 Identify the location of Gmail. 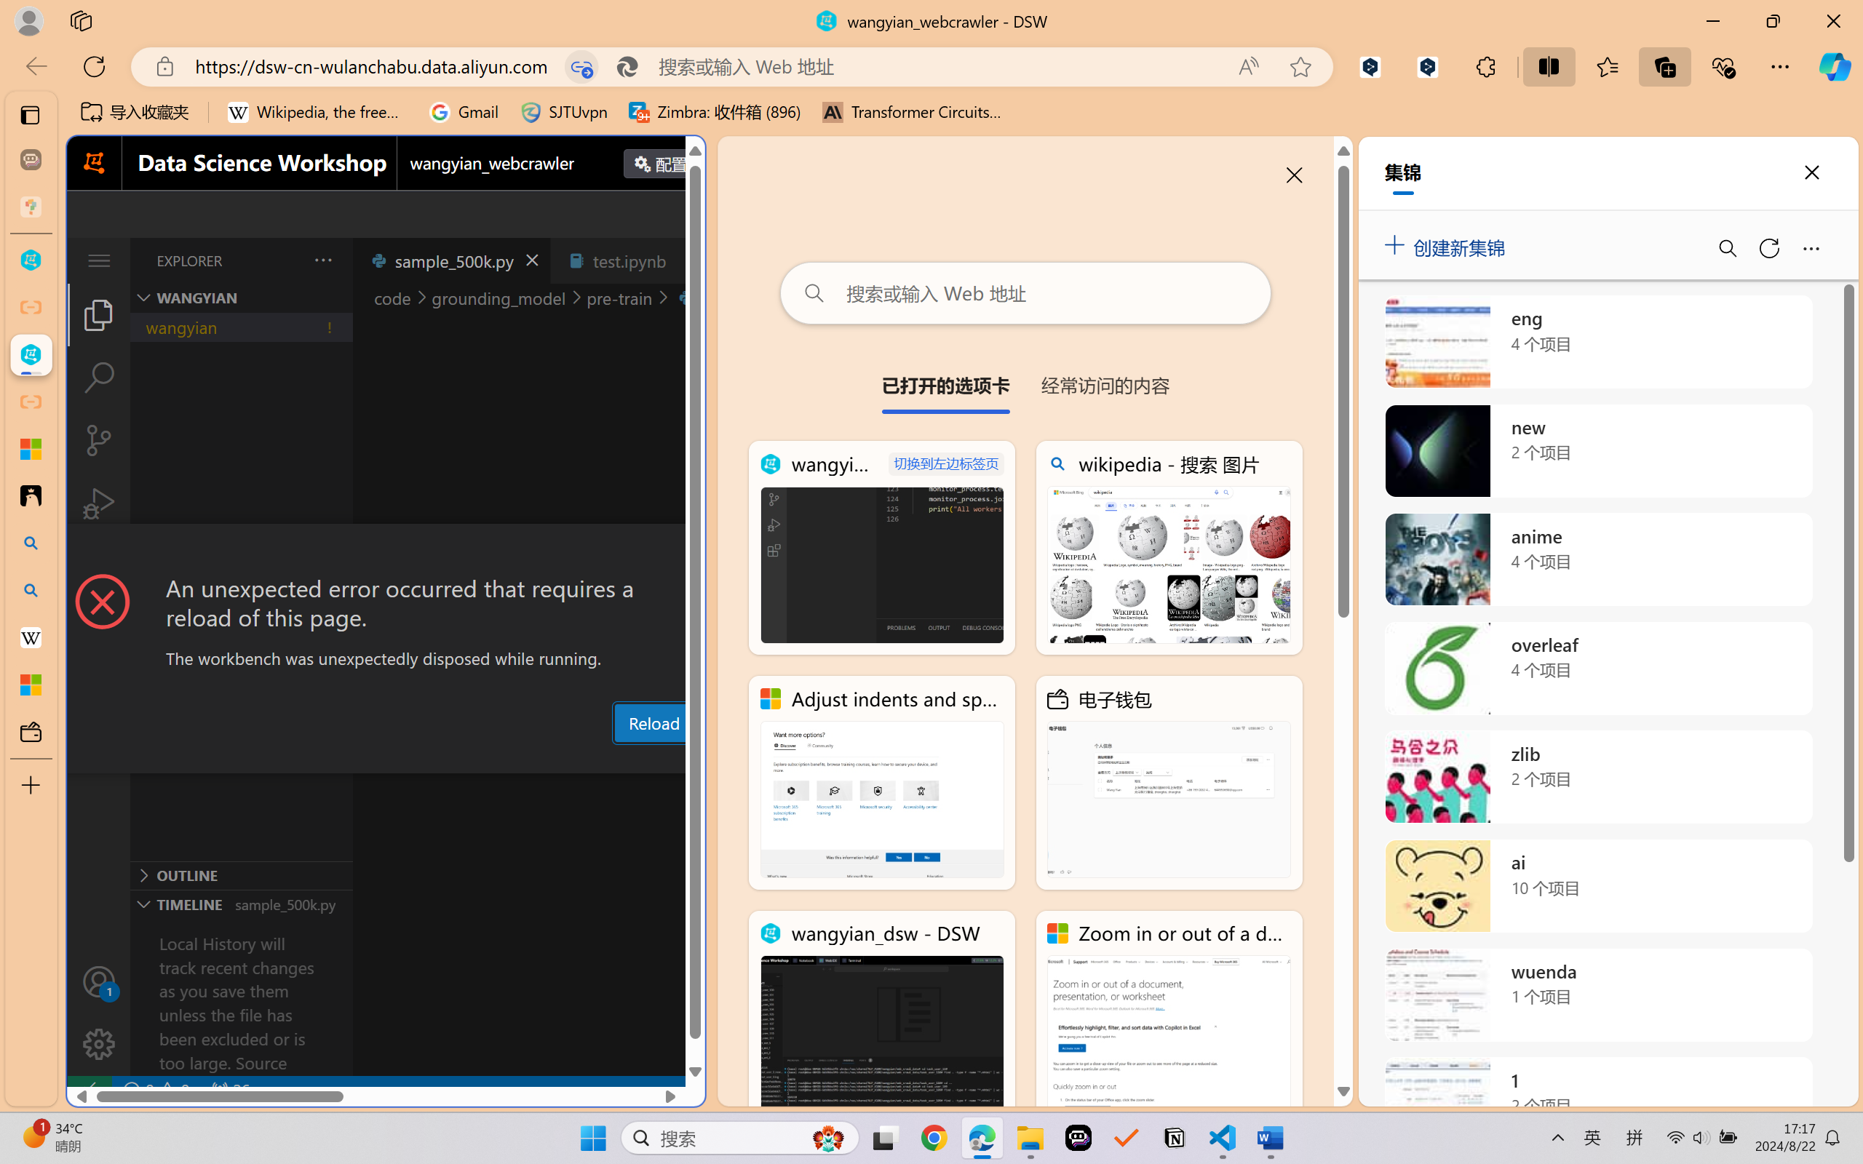
(464, 112).